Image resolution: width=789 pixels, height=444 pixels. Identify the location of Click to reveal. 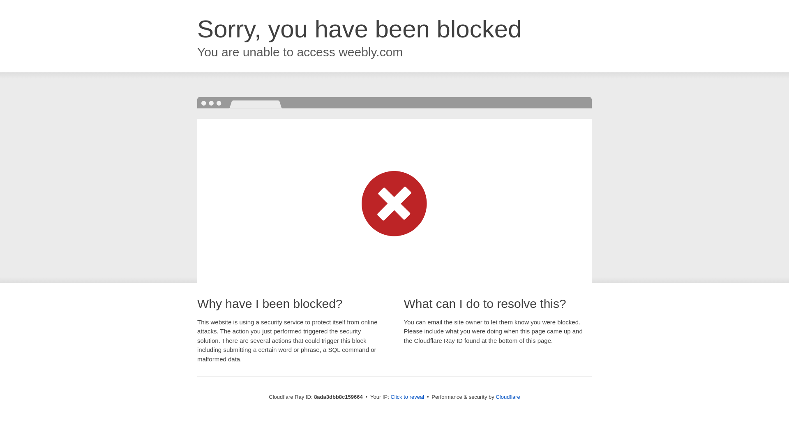
(407, 397).